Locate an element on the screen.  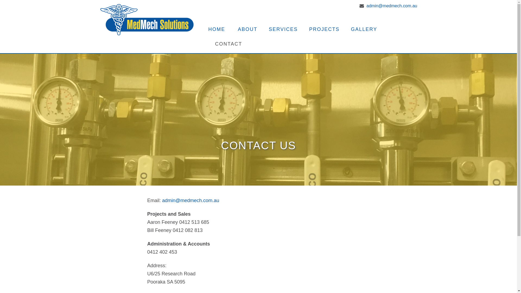
ABOUT is located at coordinates (247, 29).